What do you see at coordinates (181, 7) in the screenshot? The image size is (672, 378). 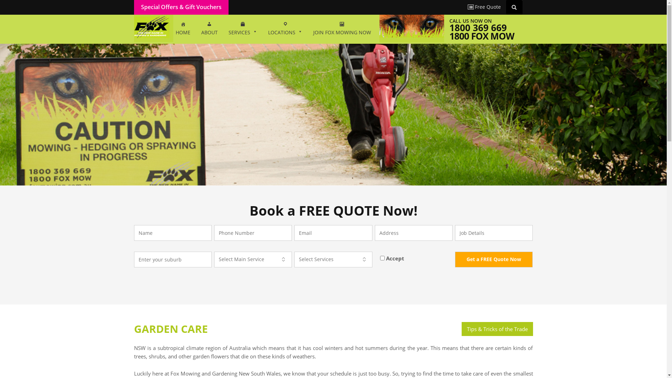 I see `Special Offers & Gift Vouchers` at bounding box center [181, 7].